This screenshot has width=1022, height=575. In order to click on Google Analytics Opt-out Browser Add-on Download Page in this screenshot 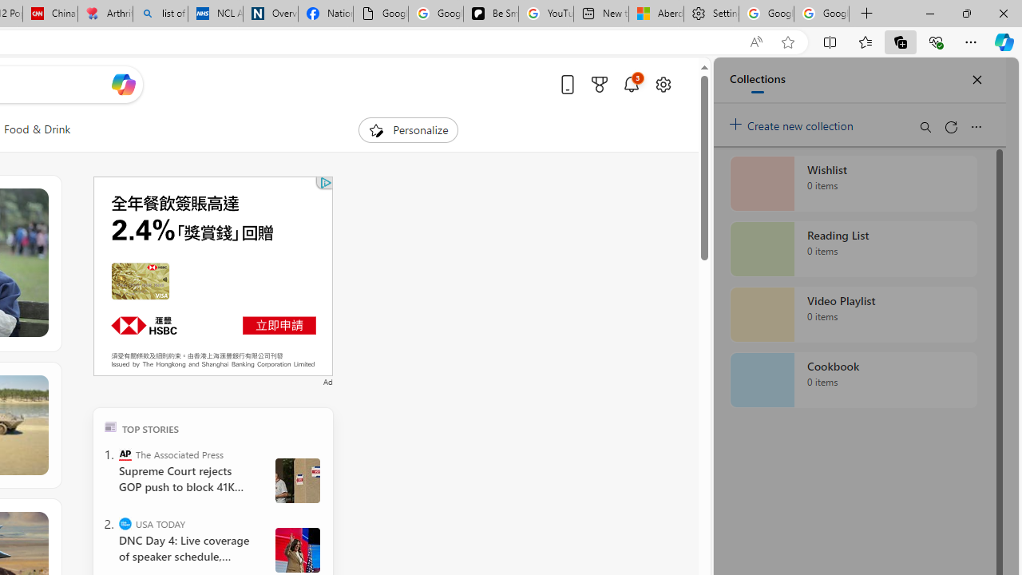, I will do `click(380, 14)`.